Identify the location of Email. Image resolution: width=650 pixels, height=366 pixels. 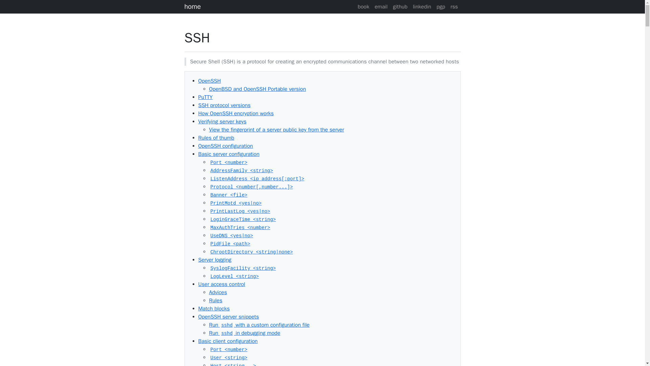
(381, 7).